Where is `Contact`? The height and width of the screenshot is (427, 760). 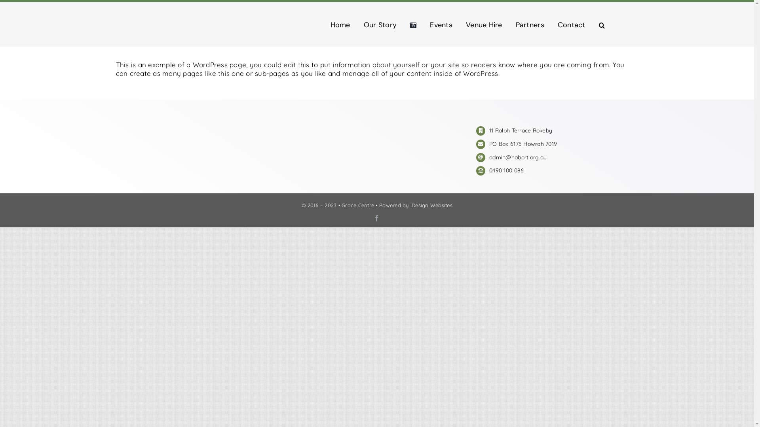 Contact is located at coordinates (572, 25).